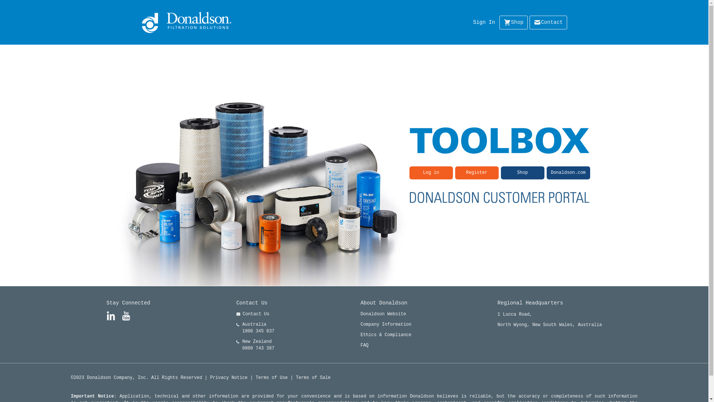 This screenshot has width=714, height=402. Describe the element at coordinates (313, 378) in the screenshot. I see `Terms of Sale` at that location.